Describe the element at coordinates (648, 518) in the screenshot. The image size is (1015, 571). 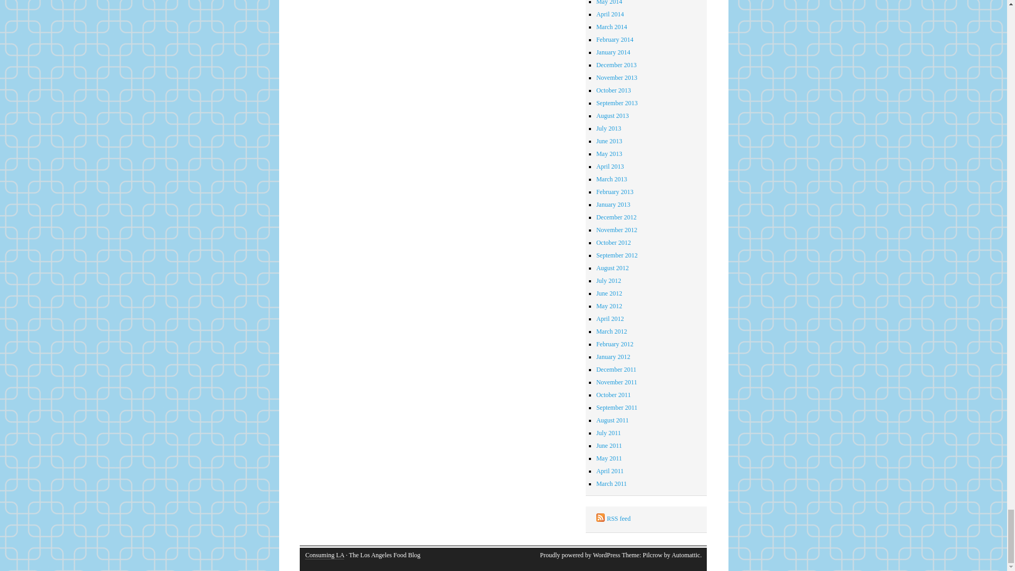
I see `RSS feed` at that location.